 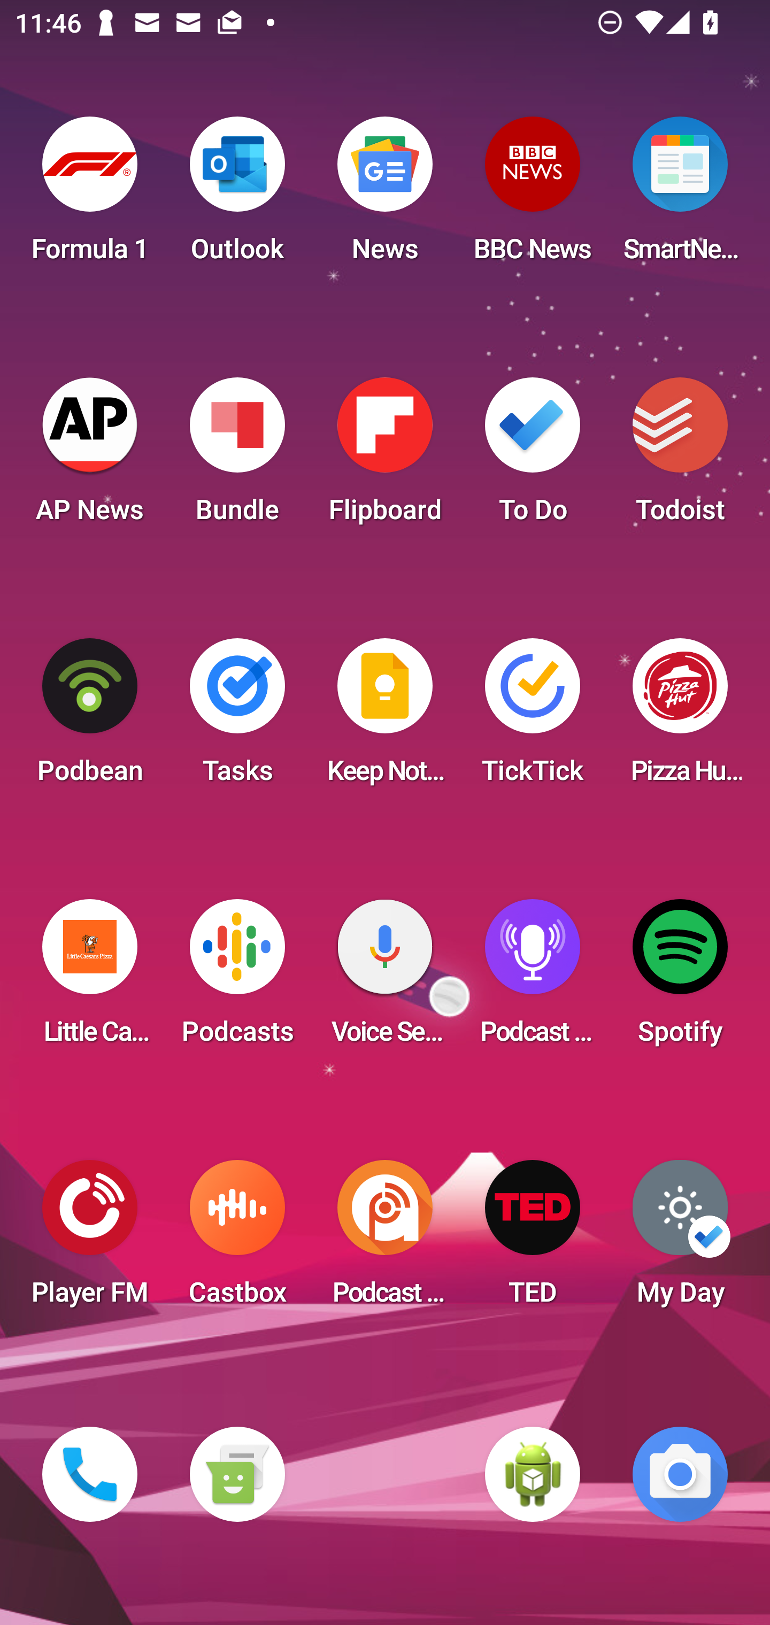 I want to click on WebView Browser Tester, so click(x=533, y=1474).